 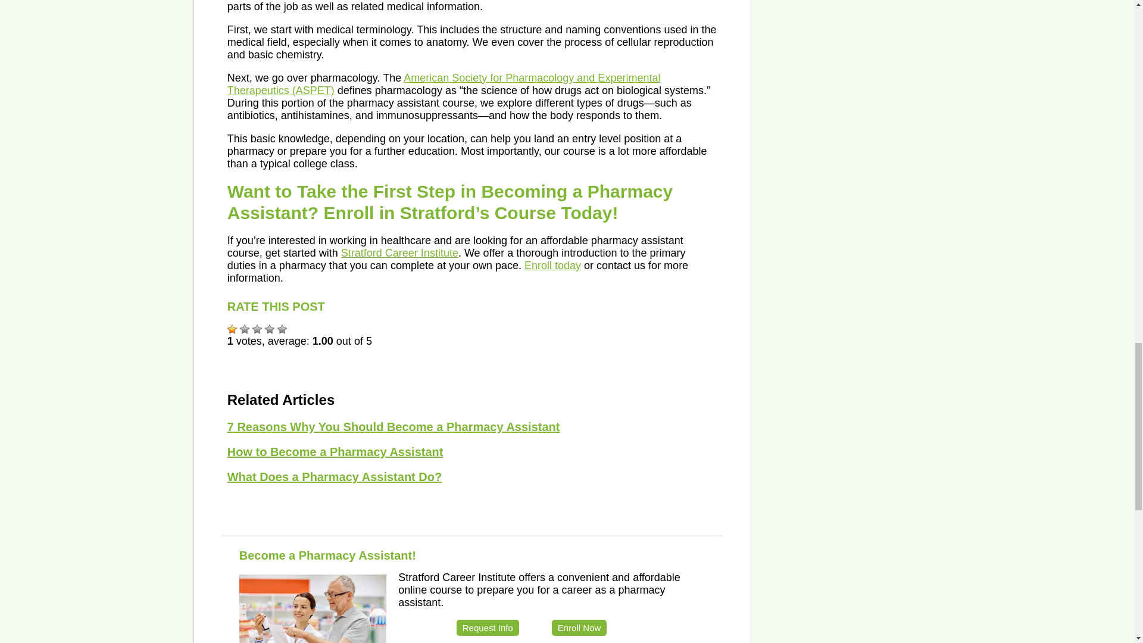 What do you see at coordinates (269, 329) in the screenshot?
I see `4 Stars` at bounding box center [269, 329].